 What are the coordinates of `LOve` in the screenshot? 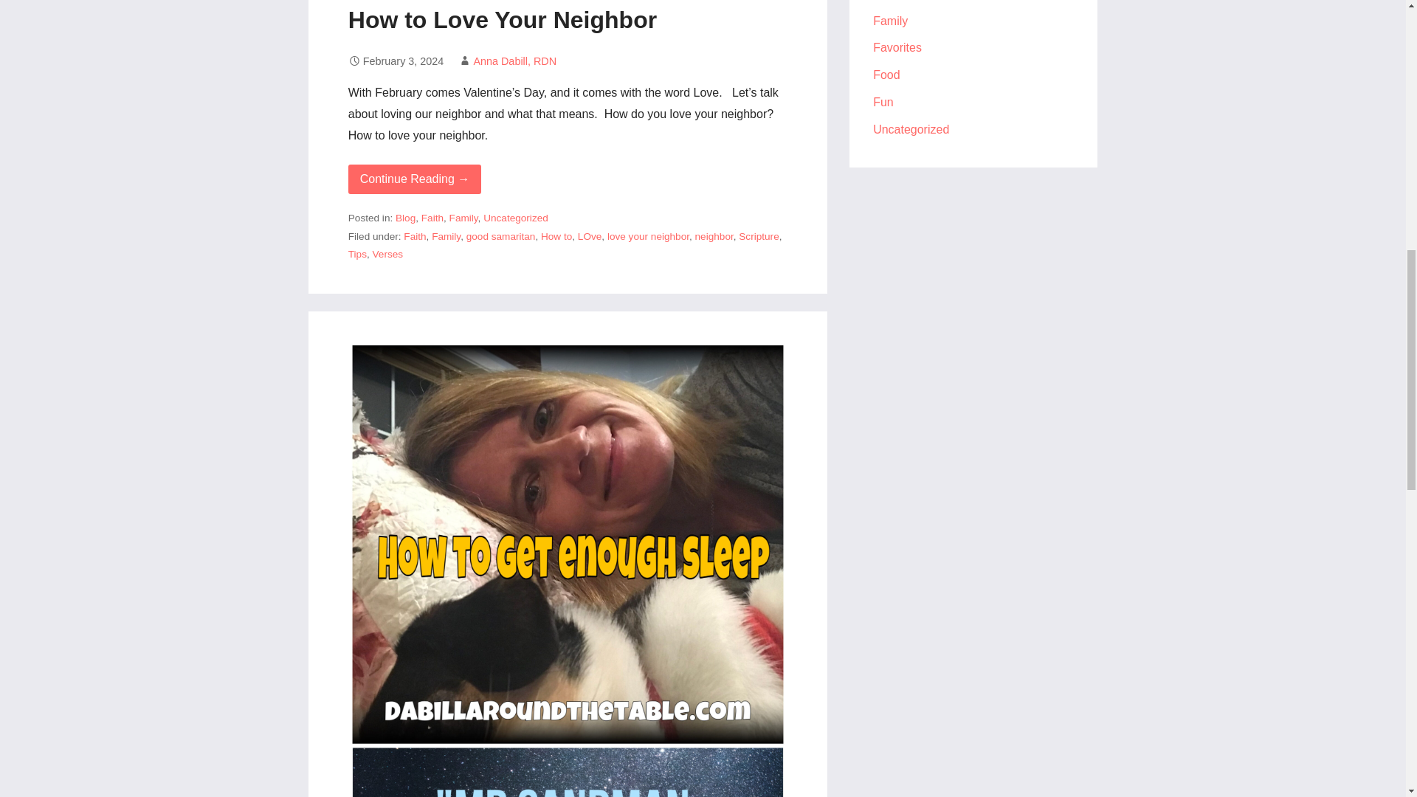 It's located at (590, 236).